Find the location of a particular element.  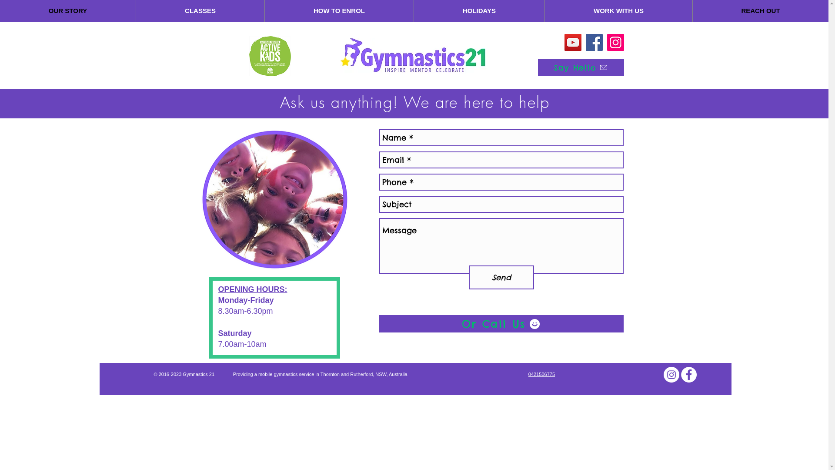

Send is located at coordinates (501, 278).